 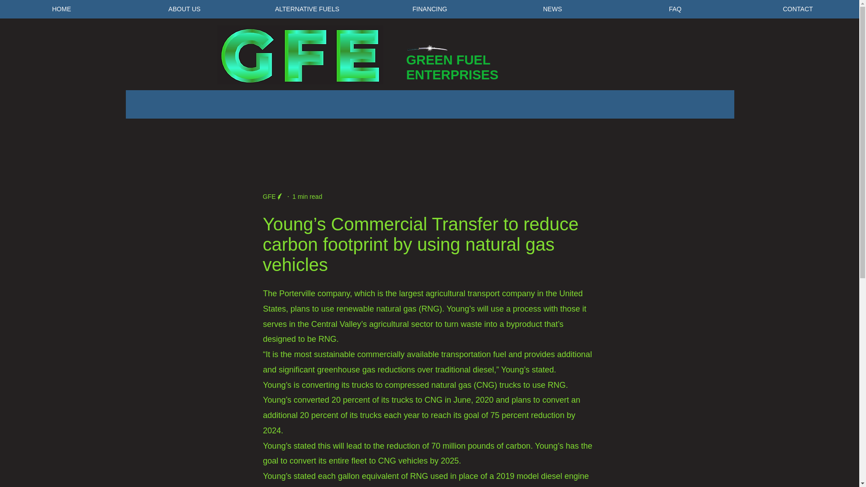 I want to click on NEWS, so click(x=552, y=9).